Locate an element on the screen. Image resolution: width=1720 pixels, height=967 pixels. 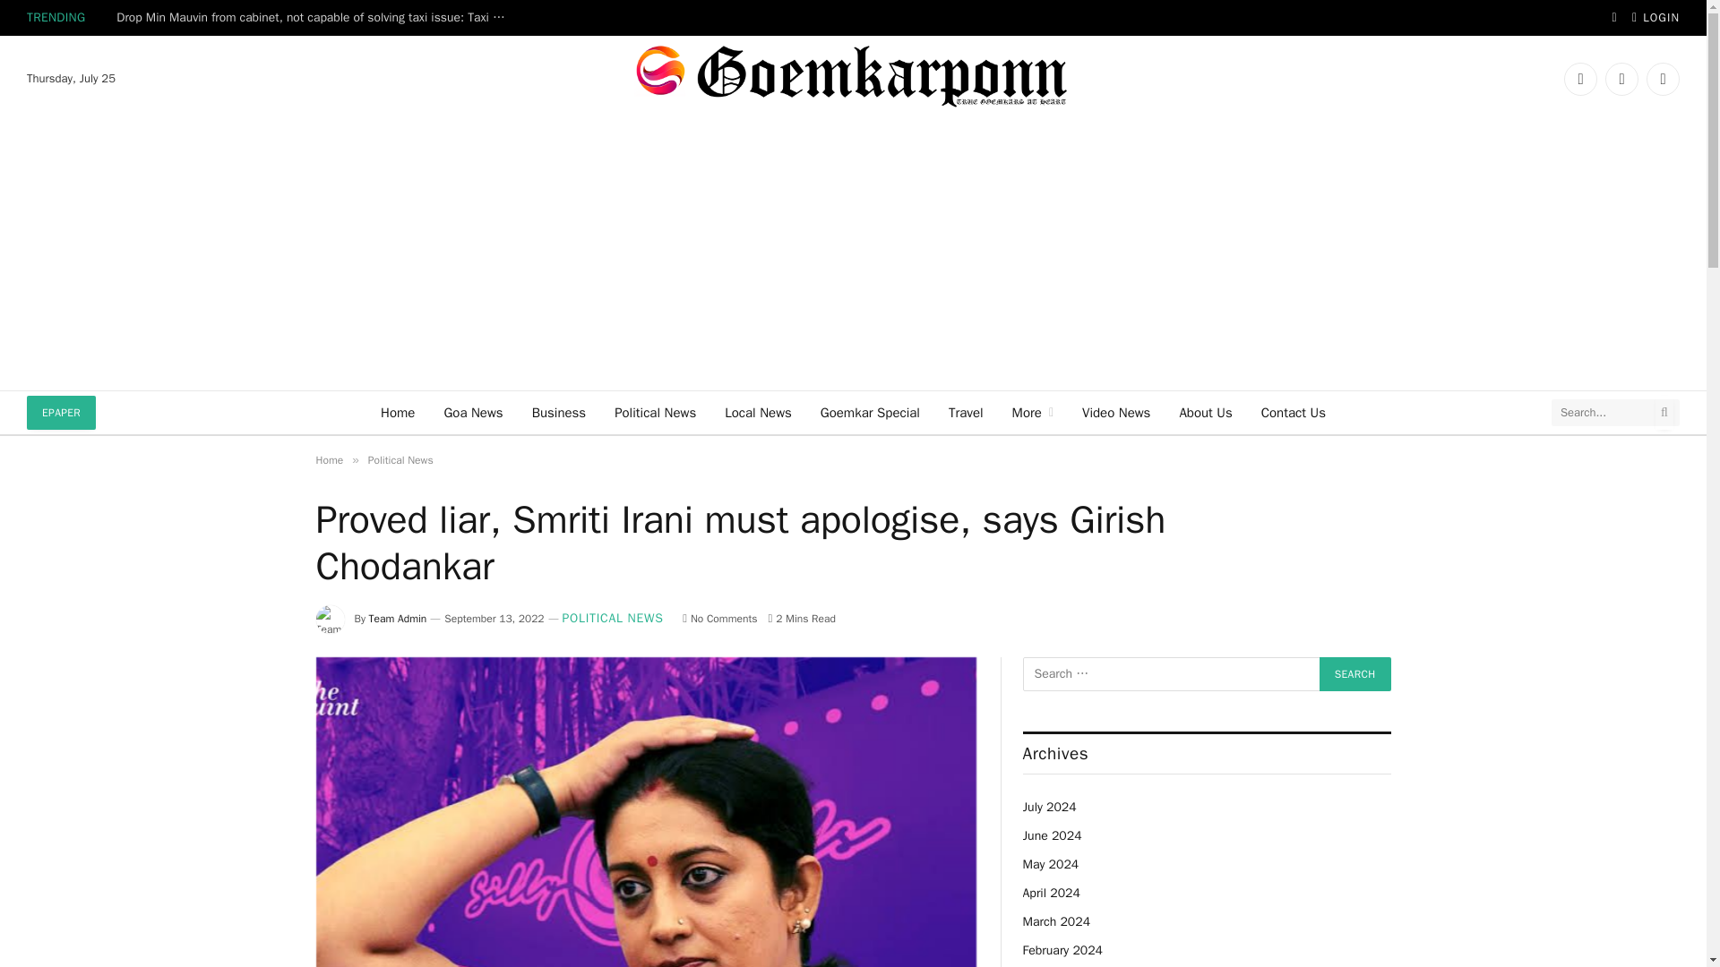
Local News is located at coordinates (758, 412).